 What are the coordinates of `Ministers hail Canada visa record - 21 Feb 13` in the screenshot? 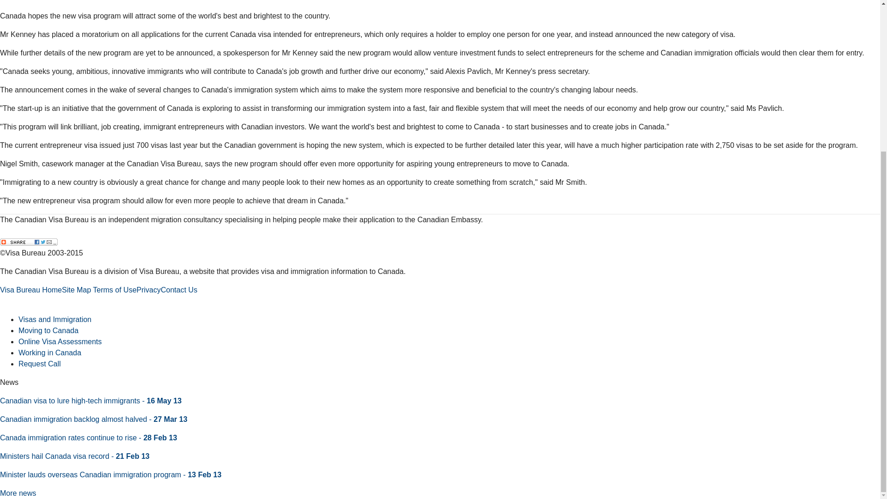 It's located at (75, 456).